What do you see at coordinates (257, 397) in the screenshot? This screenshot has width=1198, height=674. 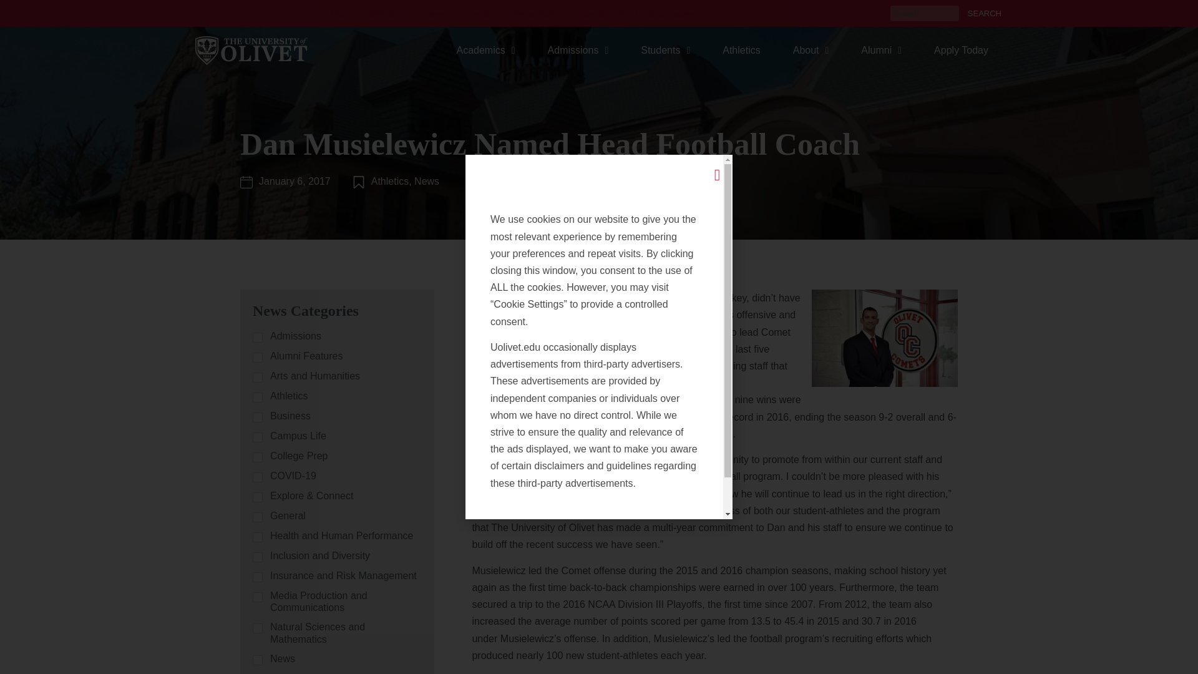 I see `44` at bounding box center [257, 397].